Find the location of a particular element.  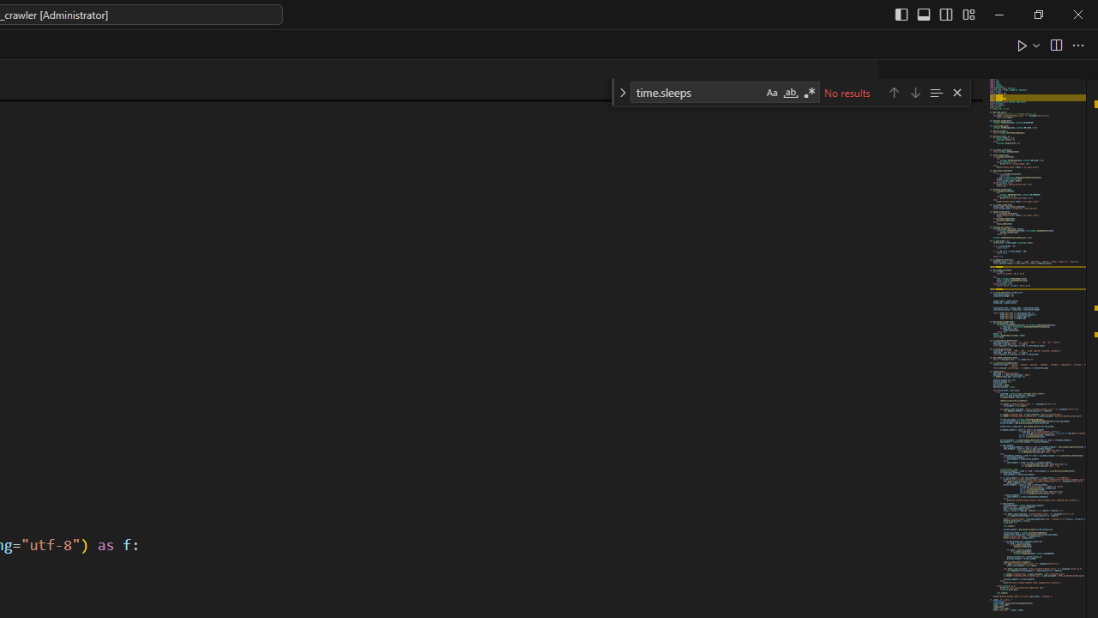

Run Python File is located at coordinates (1023, 45).